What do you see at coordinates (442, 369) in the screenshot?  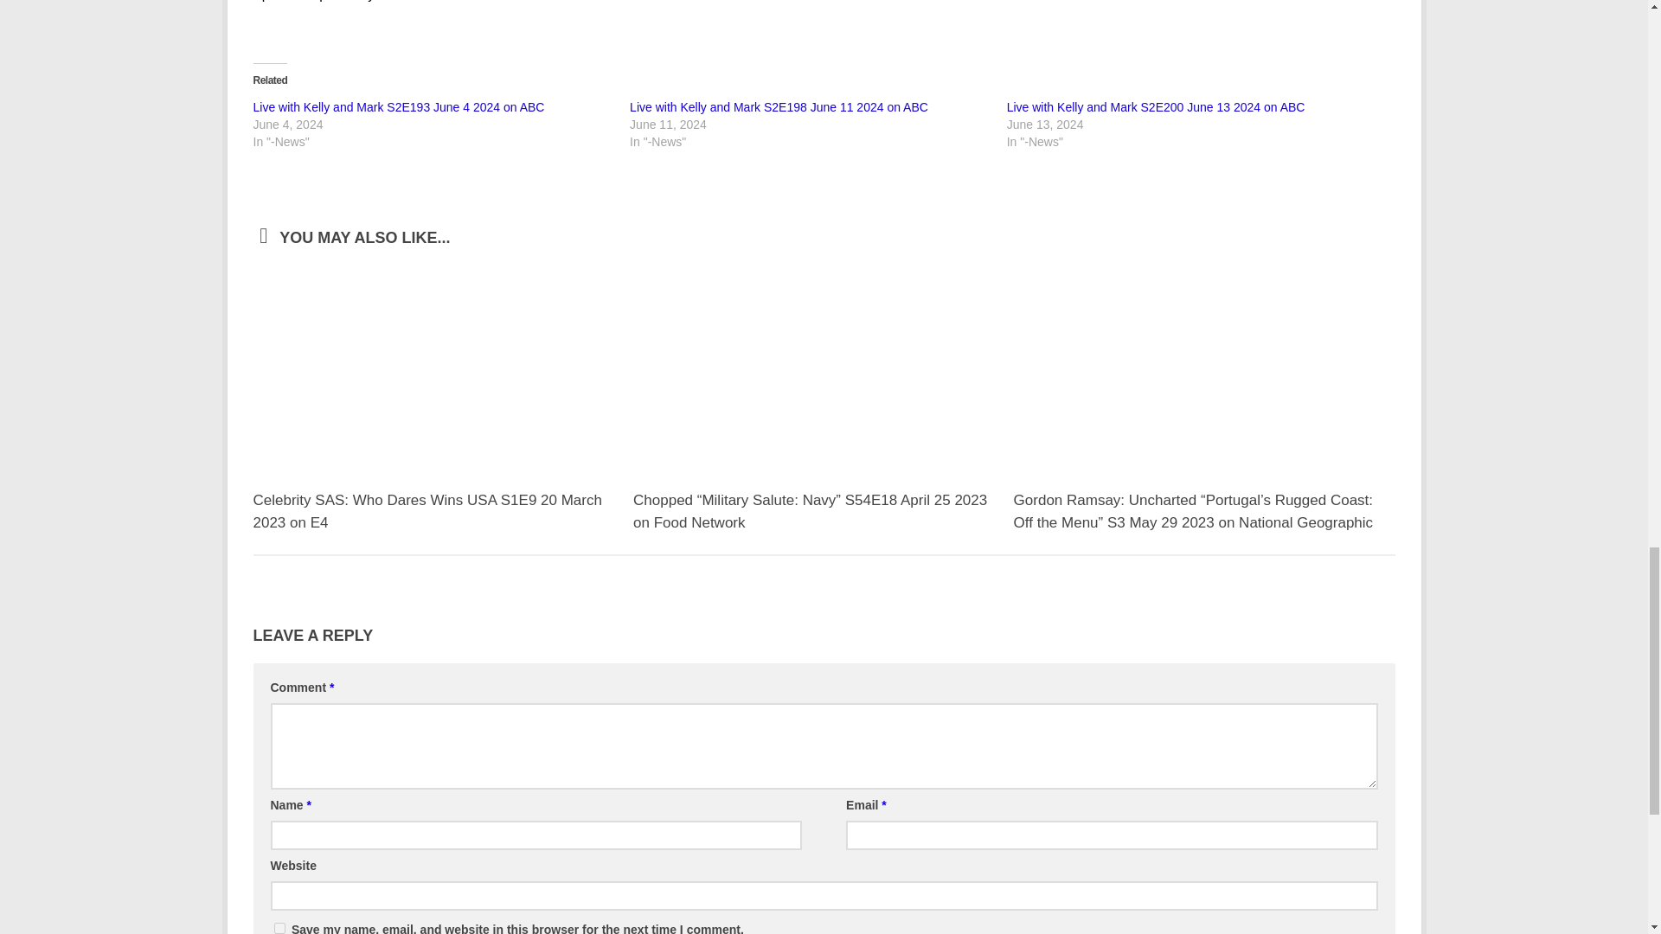 I see `Celebrity SAS: Who Dares Wins USA S1E9 20 March 2023 on E4 1` at bounding box center [442, 369].